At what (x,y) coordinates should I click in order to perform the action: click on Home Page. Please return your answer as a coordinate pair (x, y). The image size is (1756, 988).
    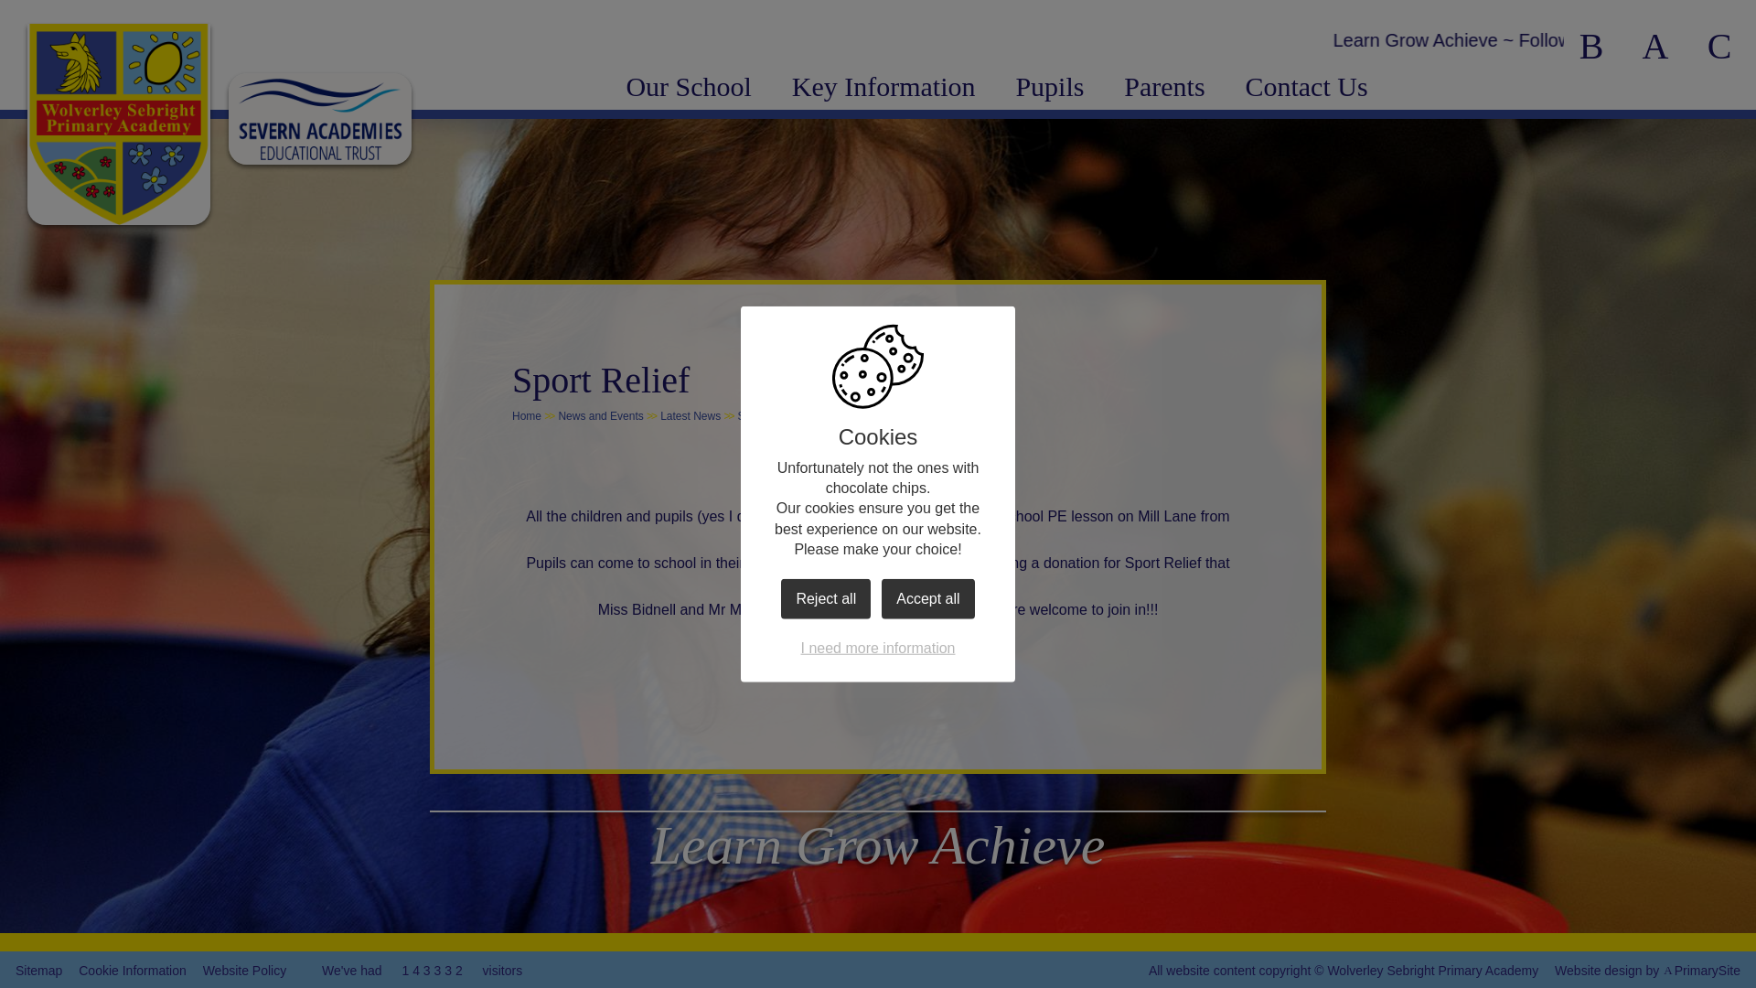
    Looking at the image, I should click on (119, 124).